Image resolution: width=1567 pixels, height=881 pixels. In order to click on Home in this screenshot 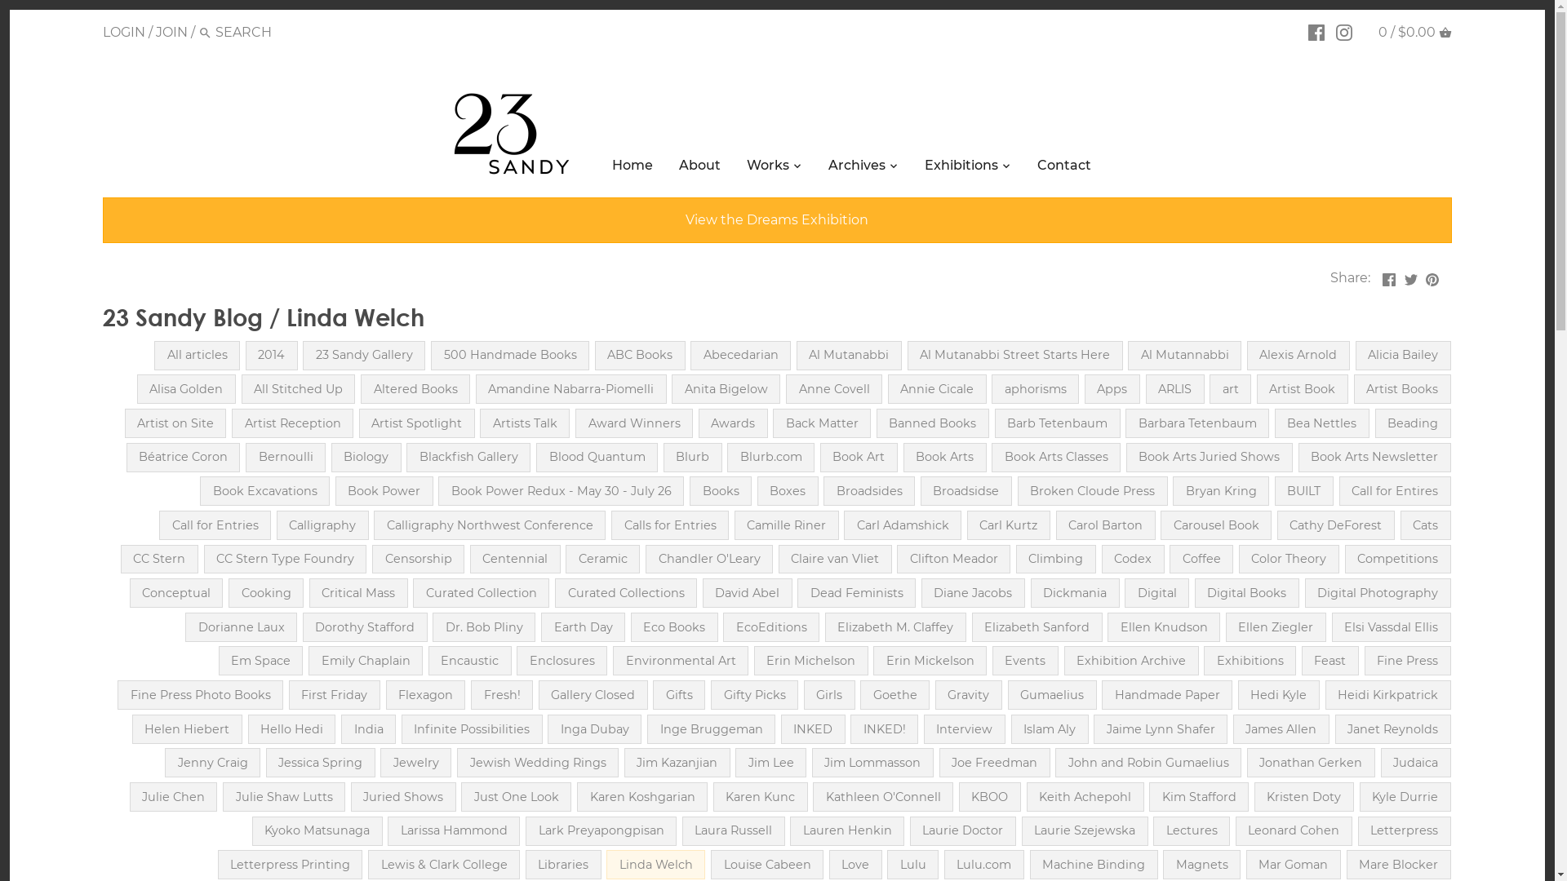, I will do `click(633, 168)`.